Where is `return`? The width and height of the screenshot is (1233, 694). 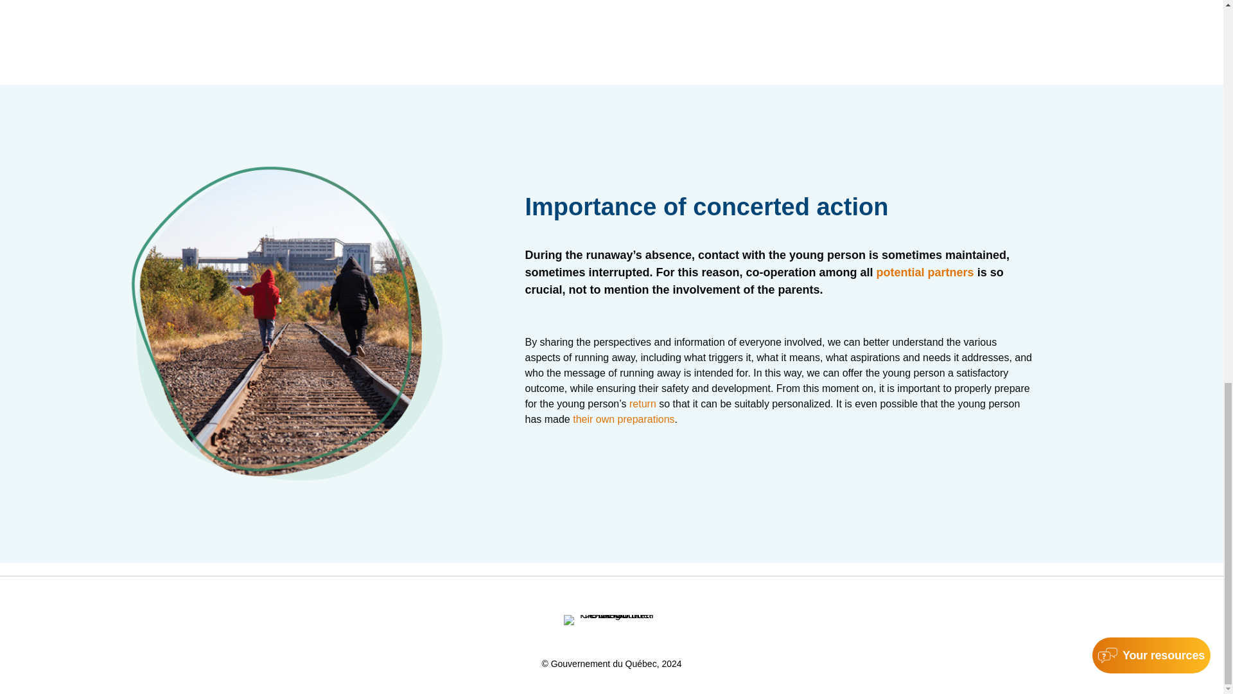
return is located at coordinates (642, 404).